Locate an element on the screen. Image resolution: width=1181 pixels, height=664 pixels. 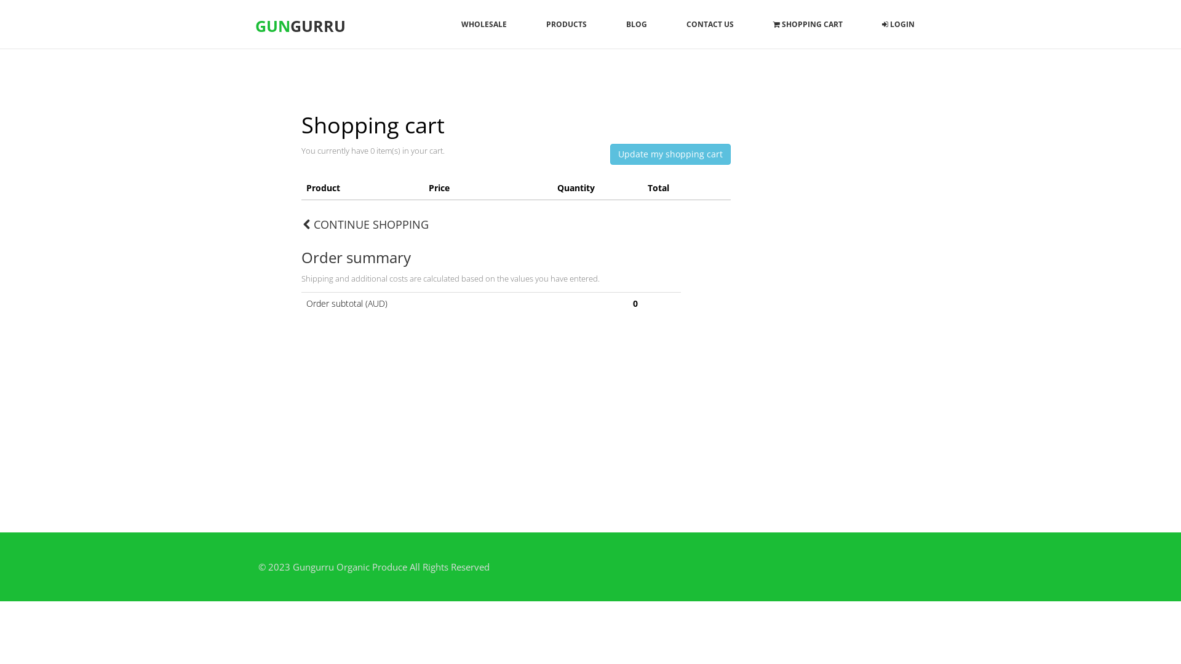
PRODUCTS is located at coordinates (567, 25).